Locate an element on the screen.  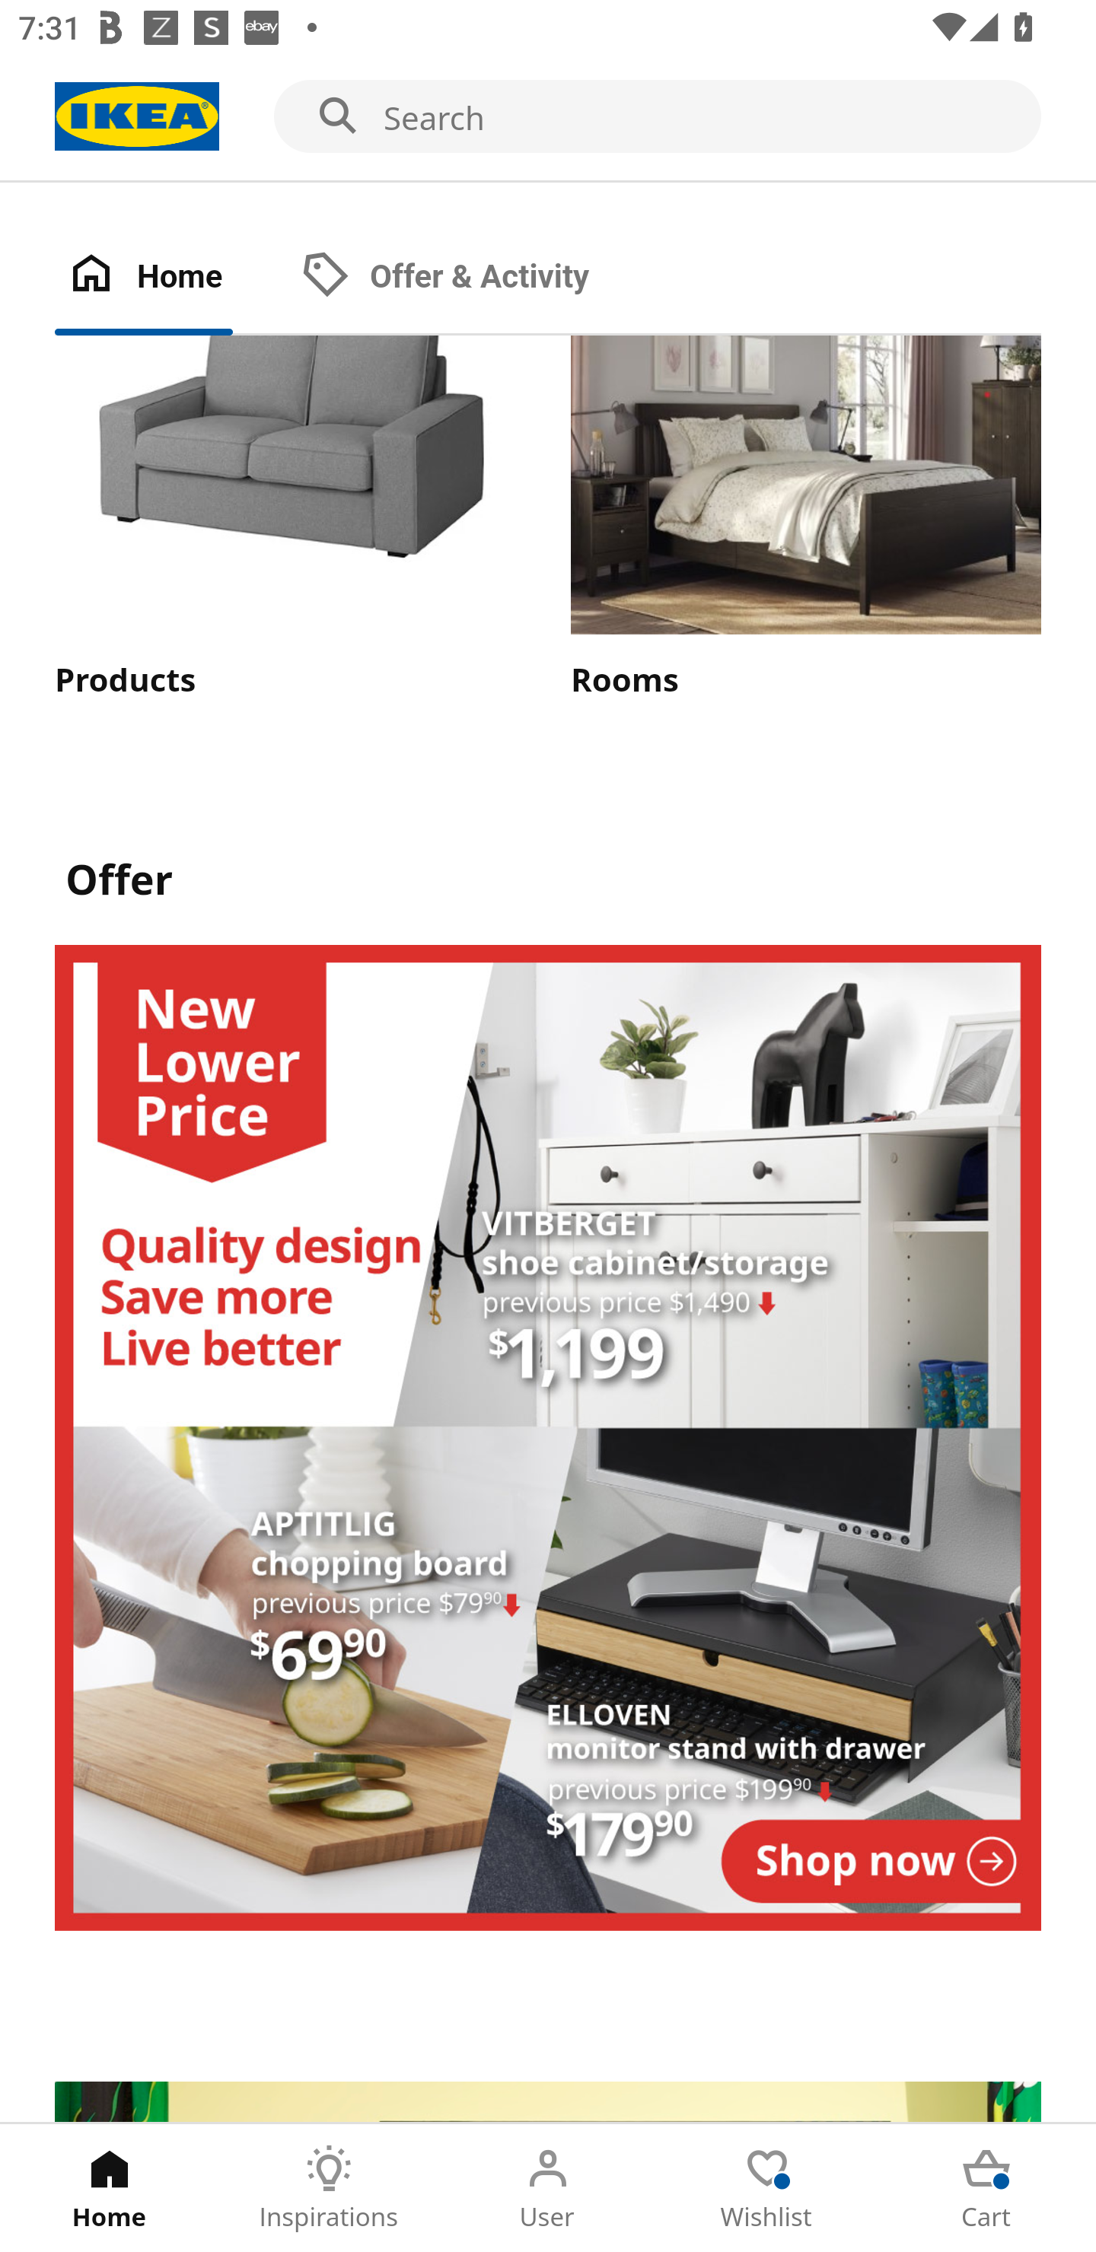
Search is located at coordinates (548, 117).